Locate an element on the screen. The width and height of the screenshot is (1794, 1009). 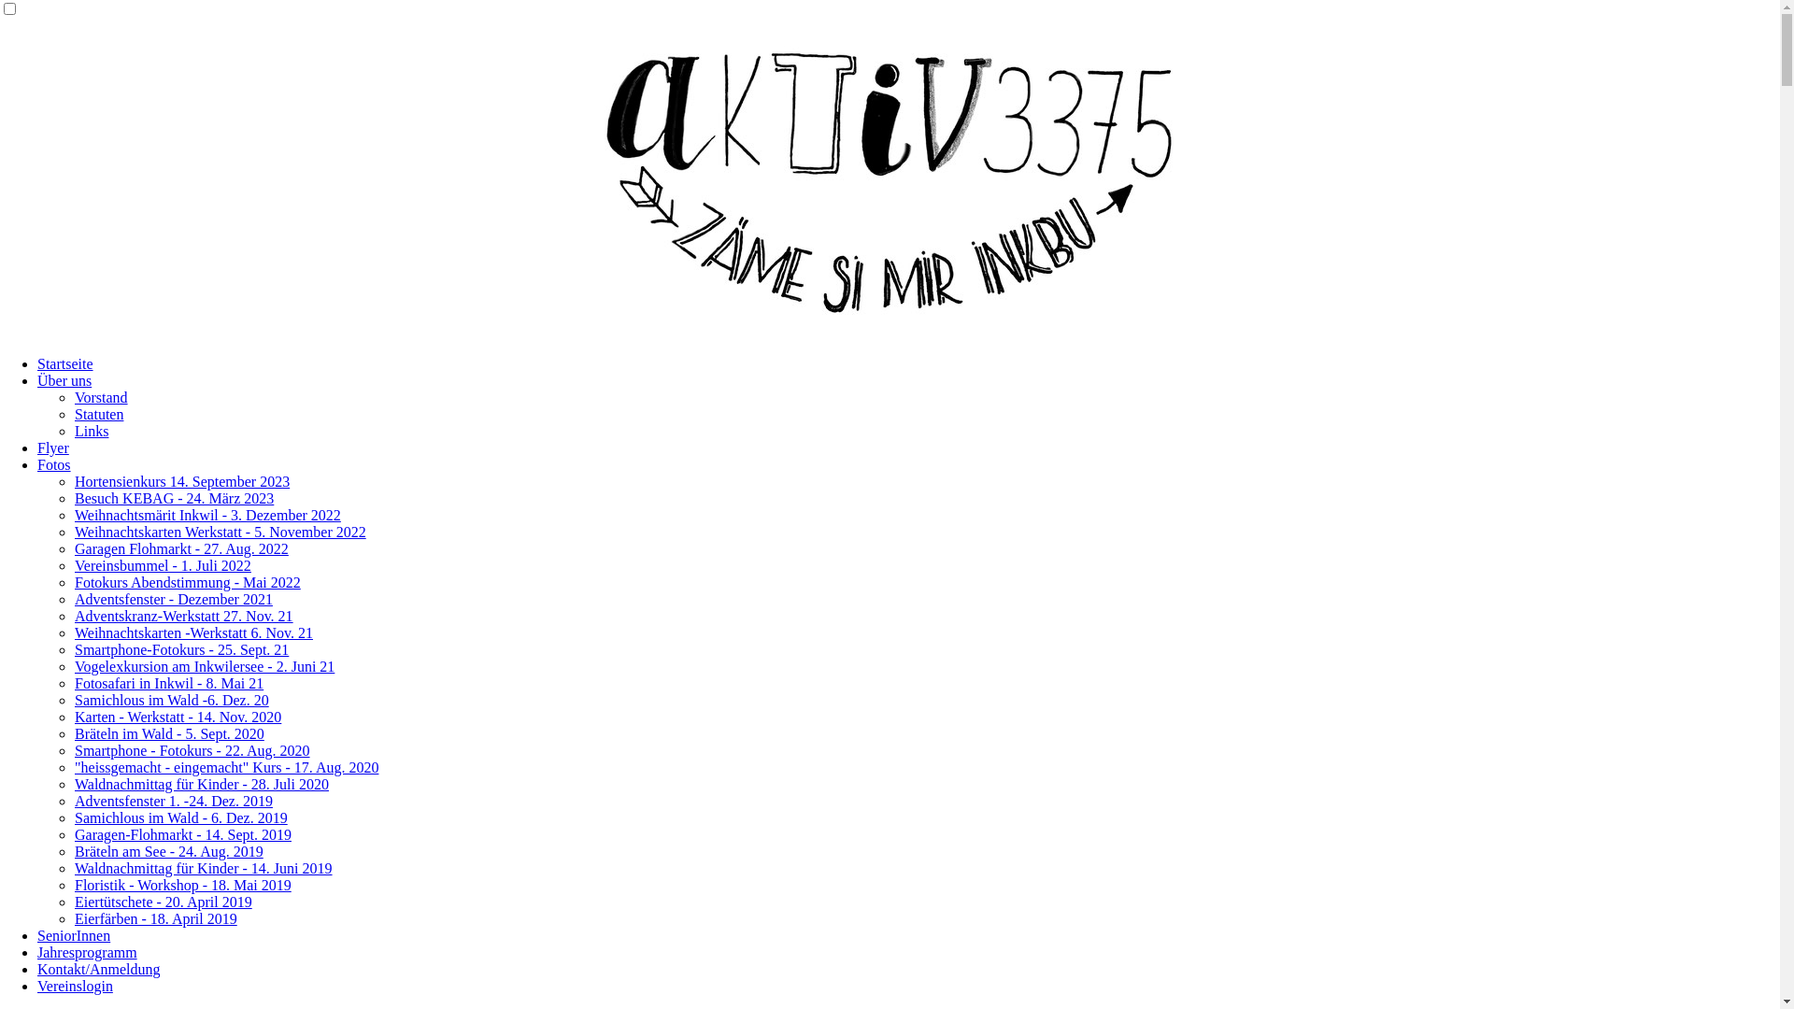
Links is located at coordinates (92, 432).